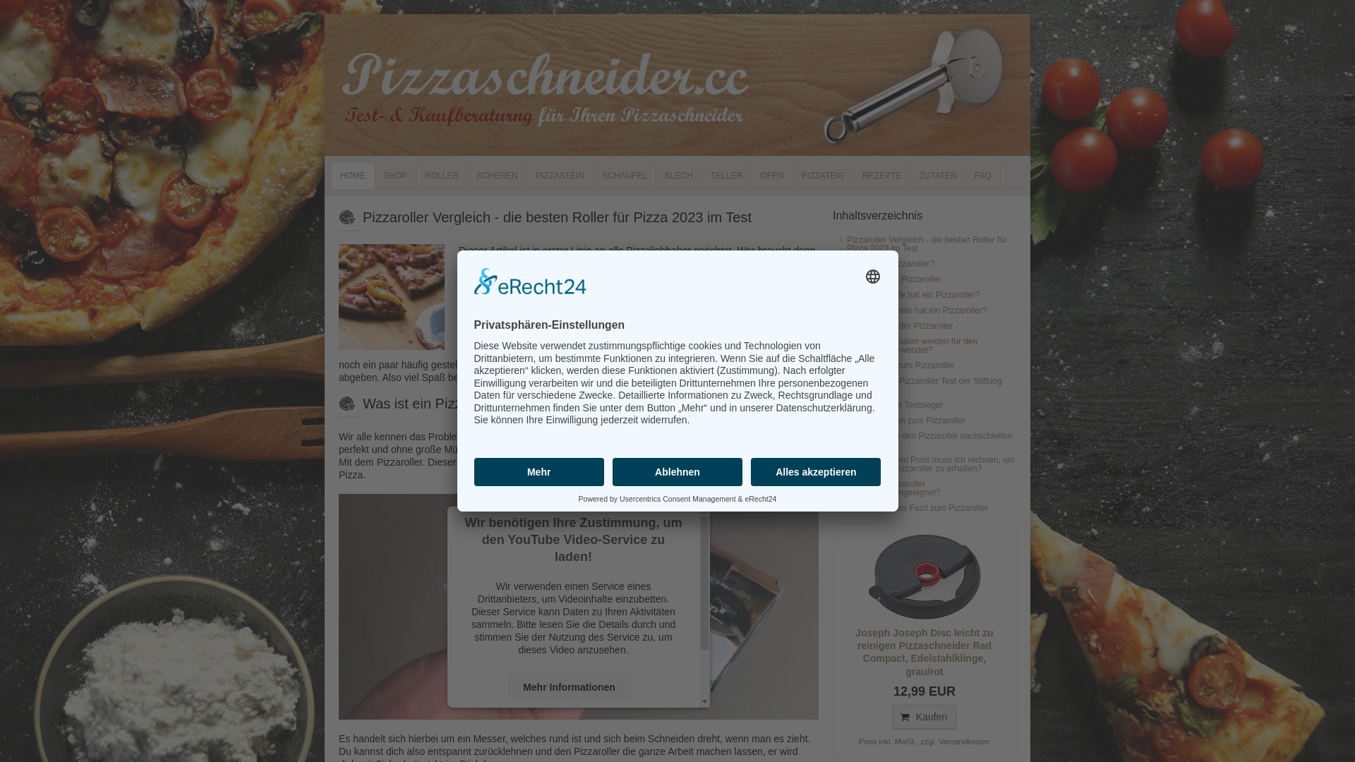 The width and height of the screenshot is (1355, 762). Describe the element at coordinates (353, 176) in the screenshot. I see `HOME` at that location.